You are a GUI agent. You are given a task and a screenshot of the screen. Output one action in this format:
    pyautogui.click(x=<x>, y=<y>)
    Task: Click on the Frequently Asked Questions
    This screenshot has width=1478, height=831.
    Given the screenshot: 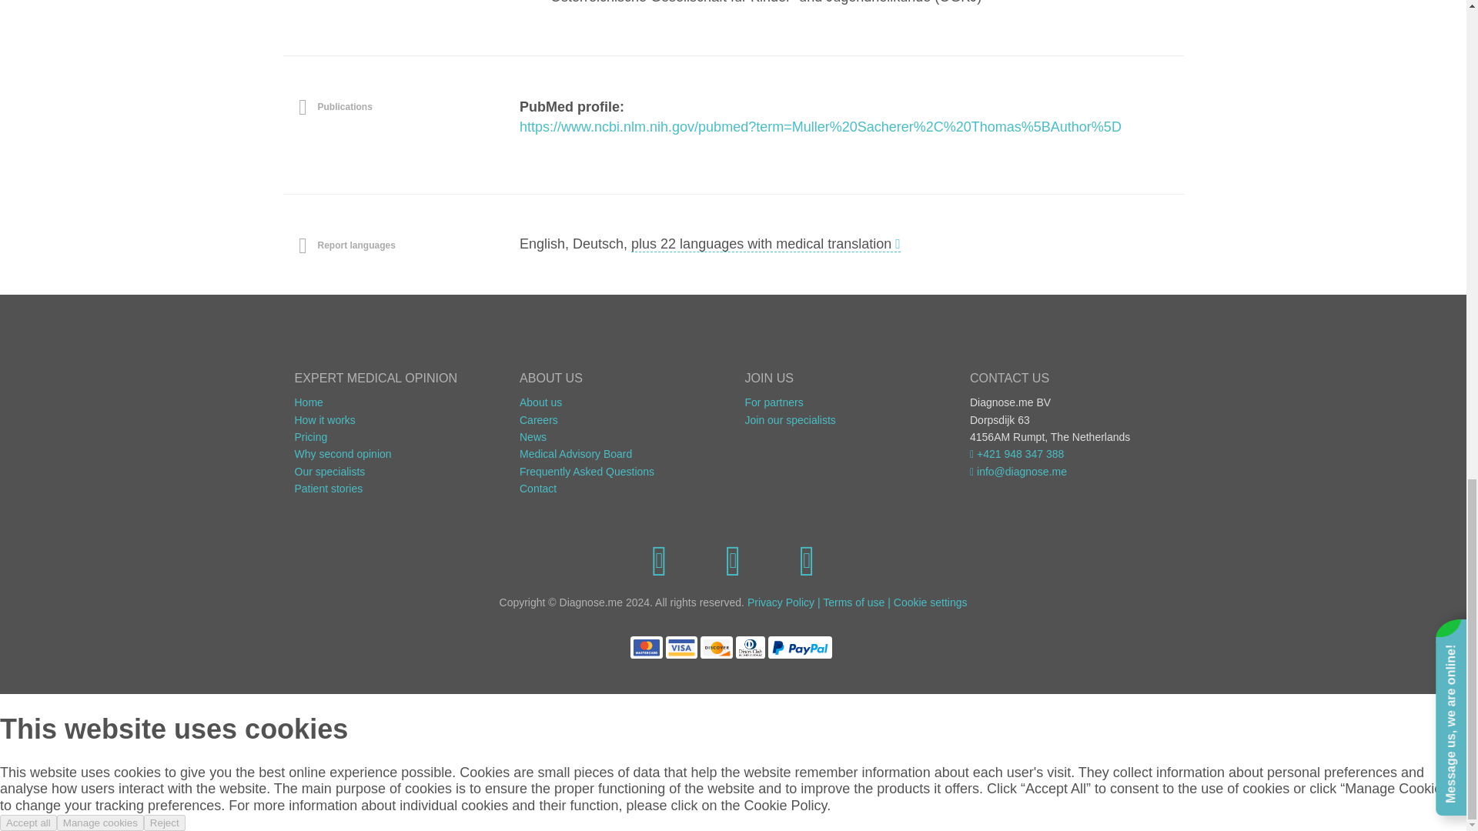 What is the action you would take?
    pyautogui.click(x=587, y=471)
    